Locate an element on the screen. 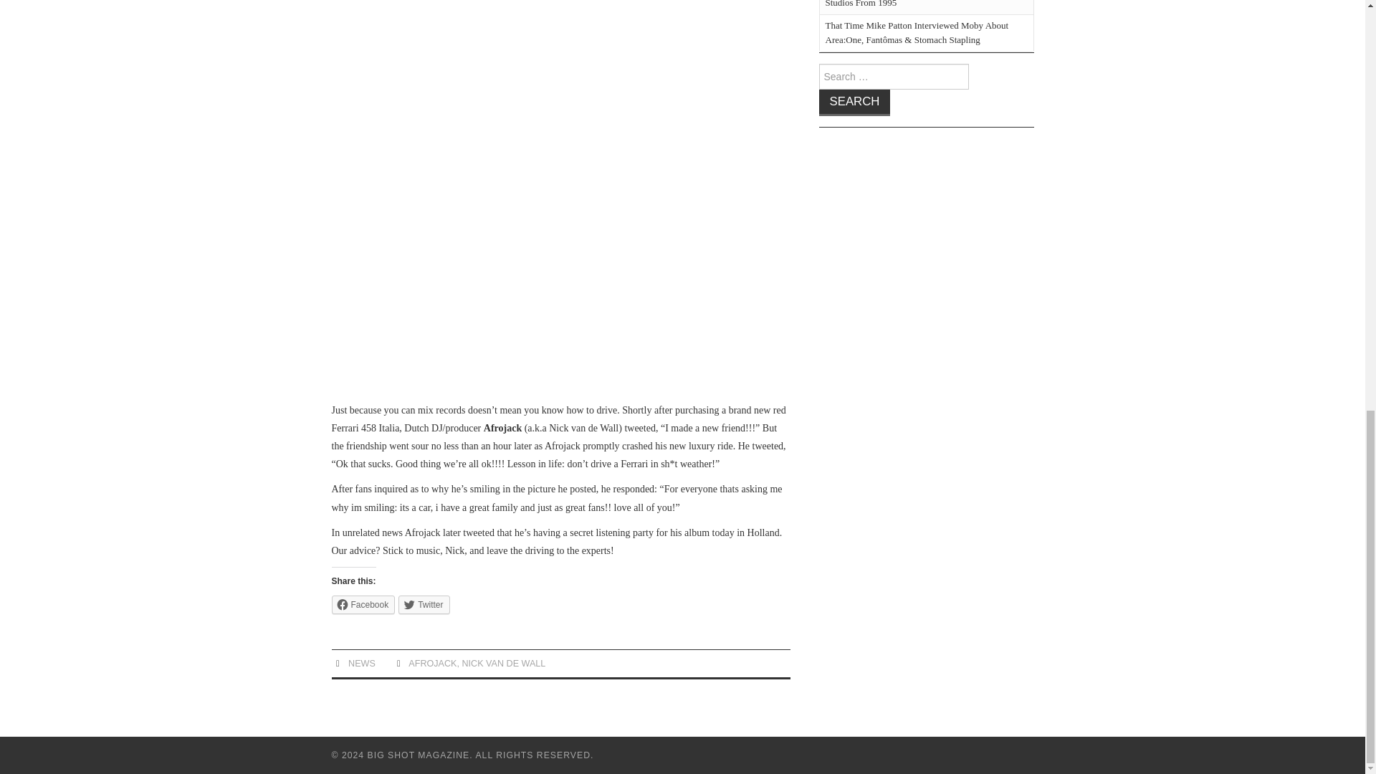 This screenshot has height=774, width=1376. Search is located at coordinates (854, 103).